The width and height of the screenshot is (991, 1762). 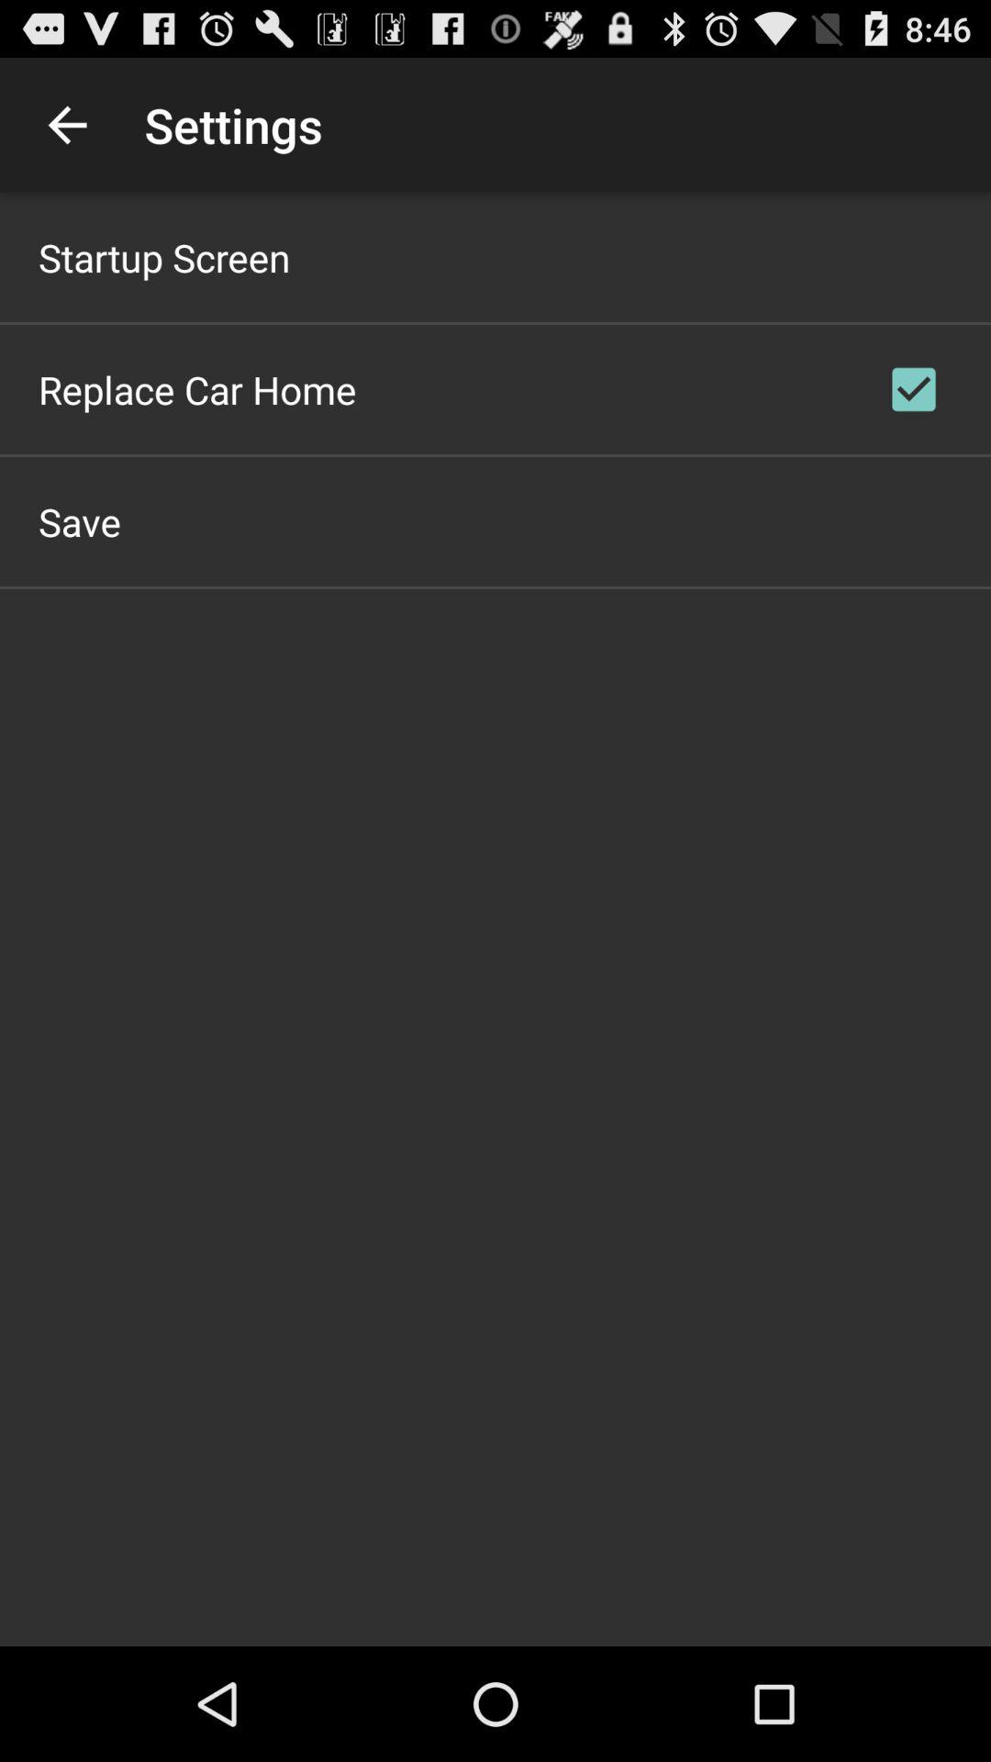 What do you see at coordinates (197, 389) in the screenshot?
I see `click replace car home app` at bounding box center [197, 389].